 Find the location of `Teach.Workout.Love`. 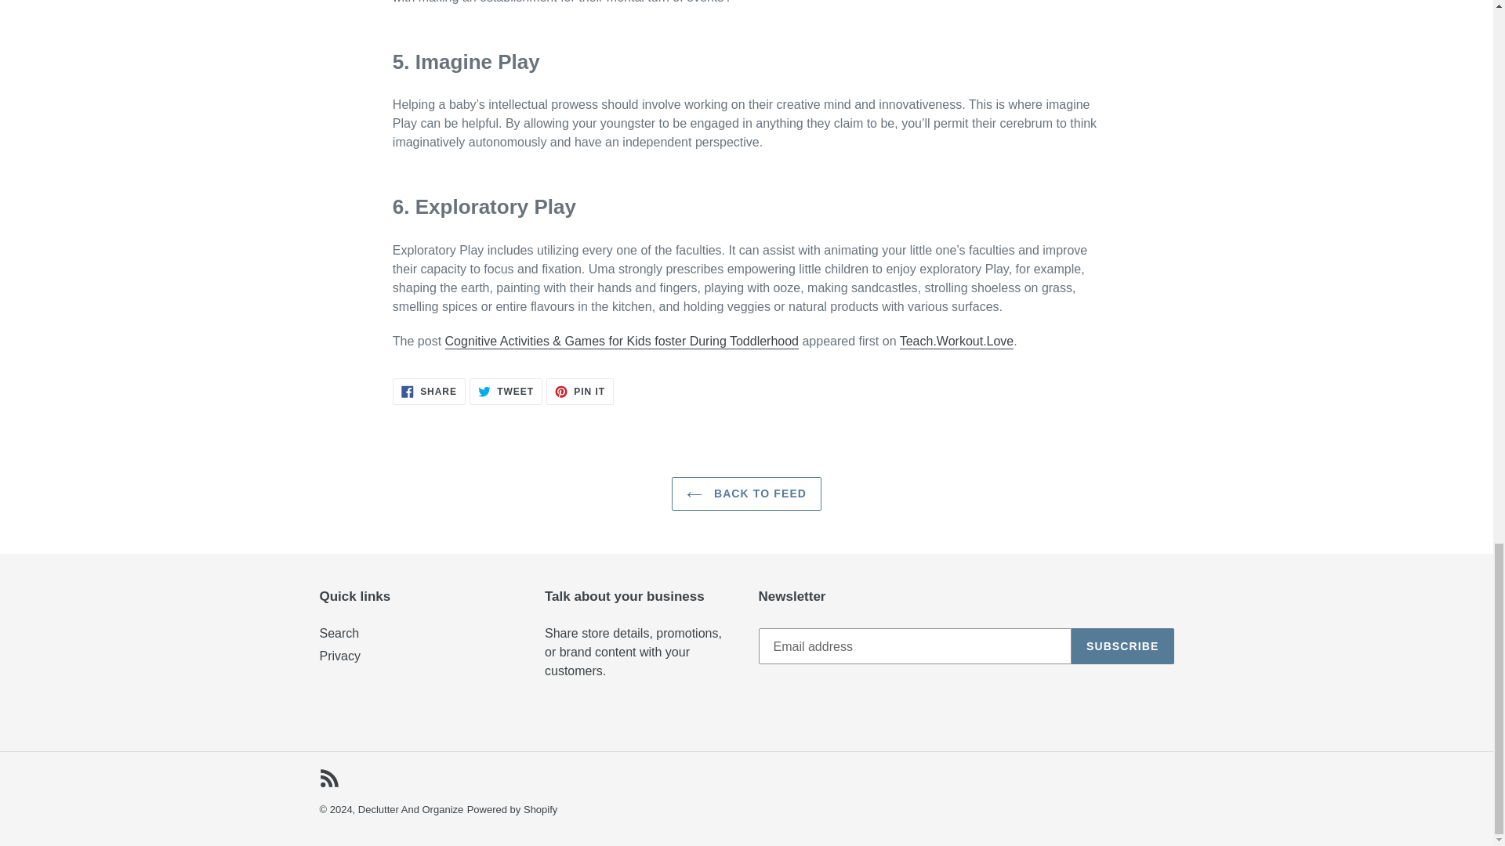

Teach.Workout.Love is located at coordinates (429, 392).